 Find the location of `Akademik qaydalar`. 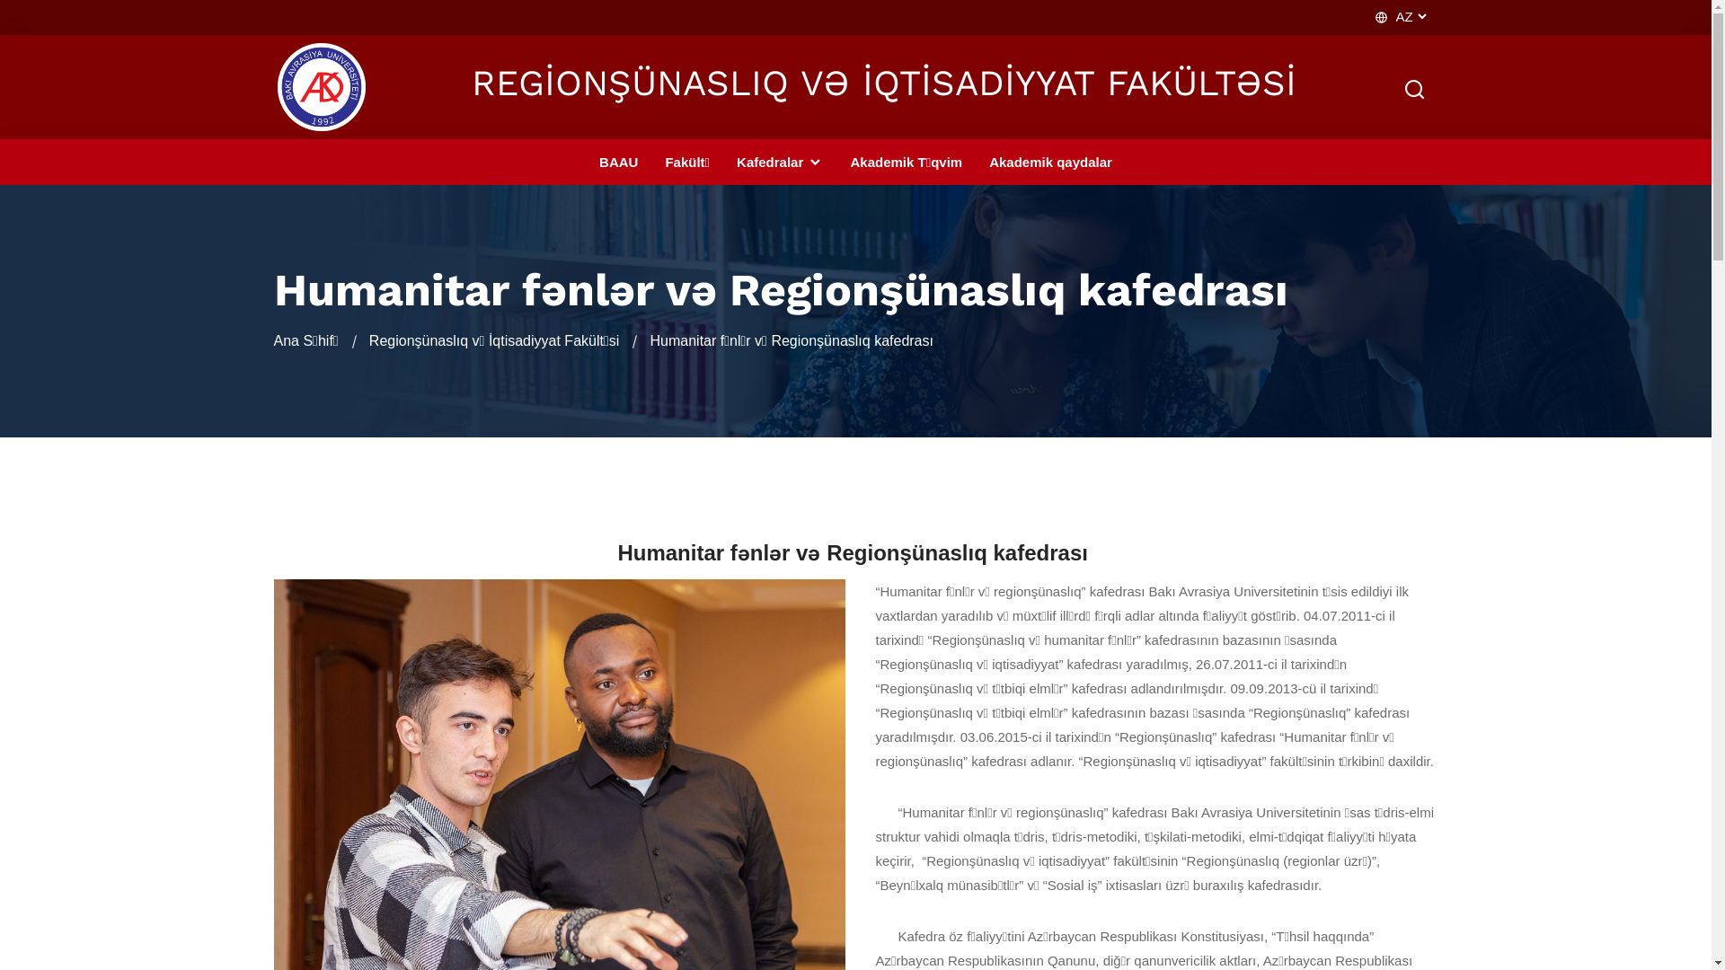

Akademik qaydalar is located at coordinates (1051, 162).